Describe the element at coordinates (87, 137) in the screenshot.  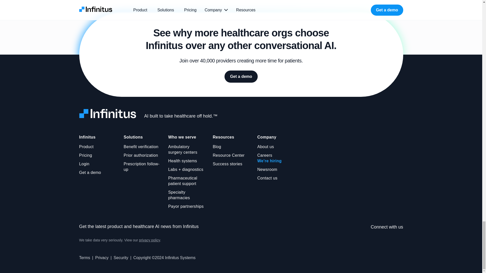
I see `Infinitus` at that location.